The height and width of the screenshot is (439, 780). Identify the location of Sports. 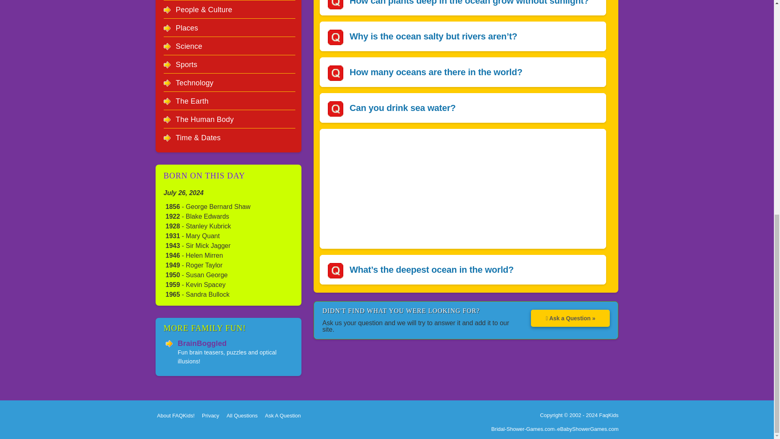
(186, 64).